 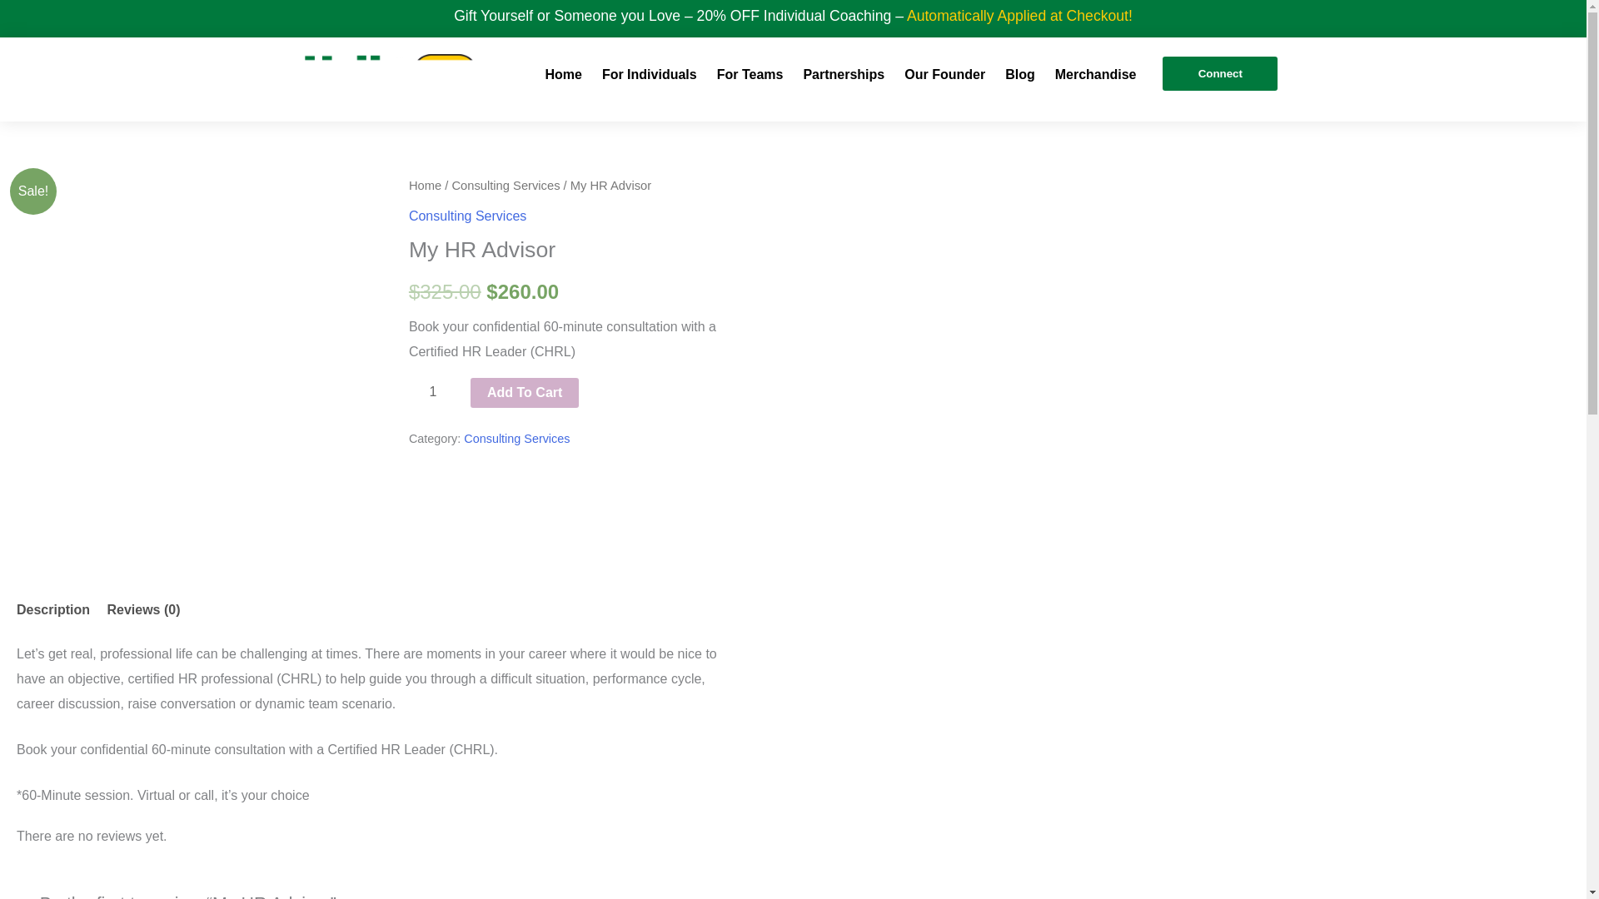 I want to click on Home, so click(x=563, y=75).